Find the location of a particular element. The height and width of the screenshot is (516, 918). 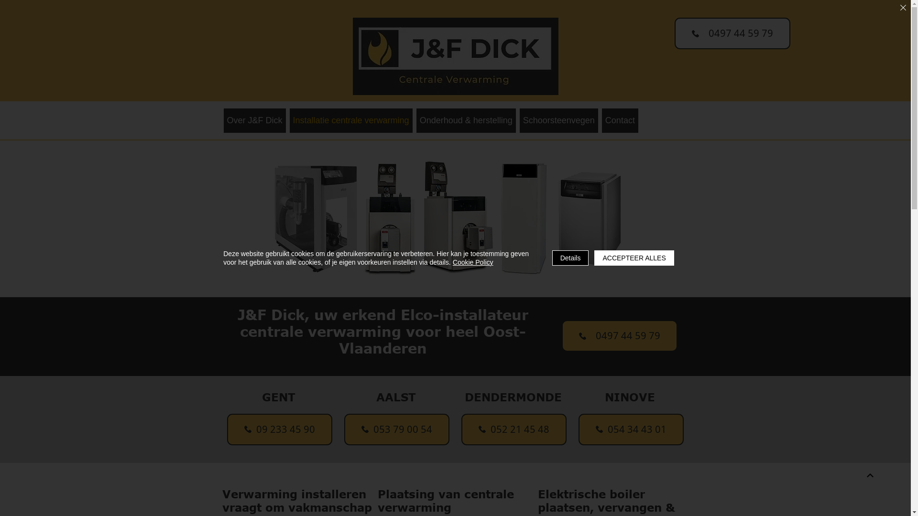

0497 44 59 79 is located at coordinates (732, 33).